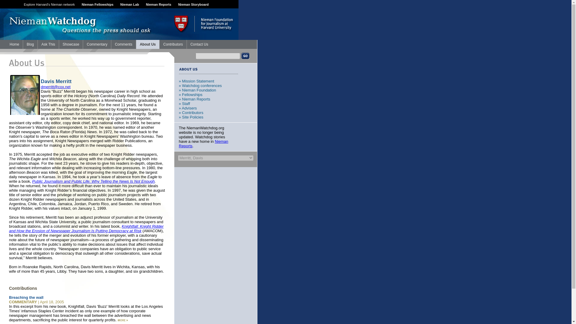 The image size is (576, 324). Describe the element at coordinates (97, 44) in the screenshot. I see `Commentary` at that location.